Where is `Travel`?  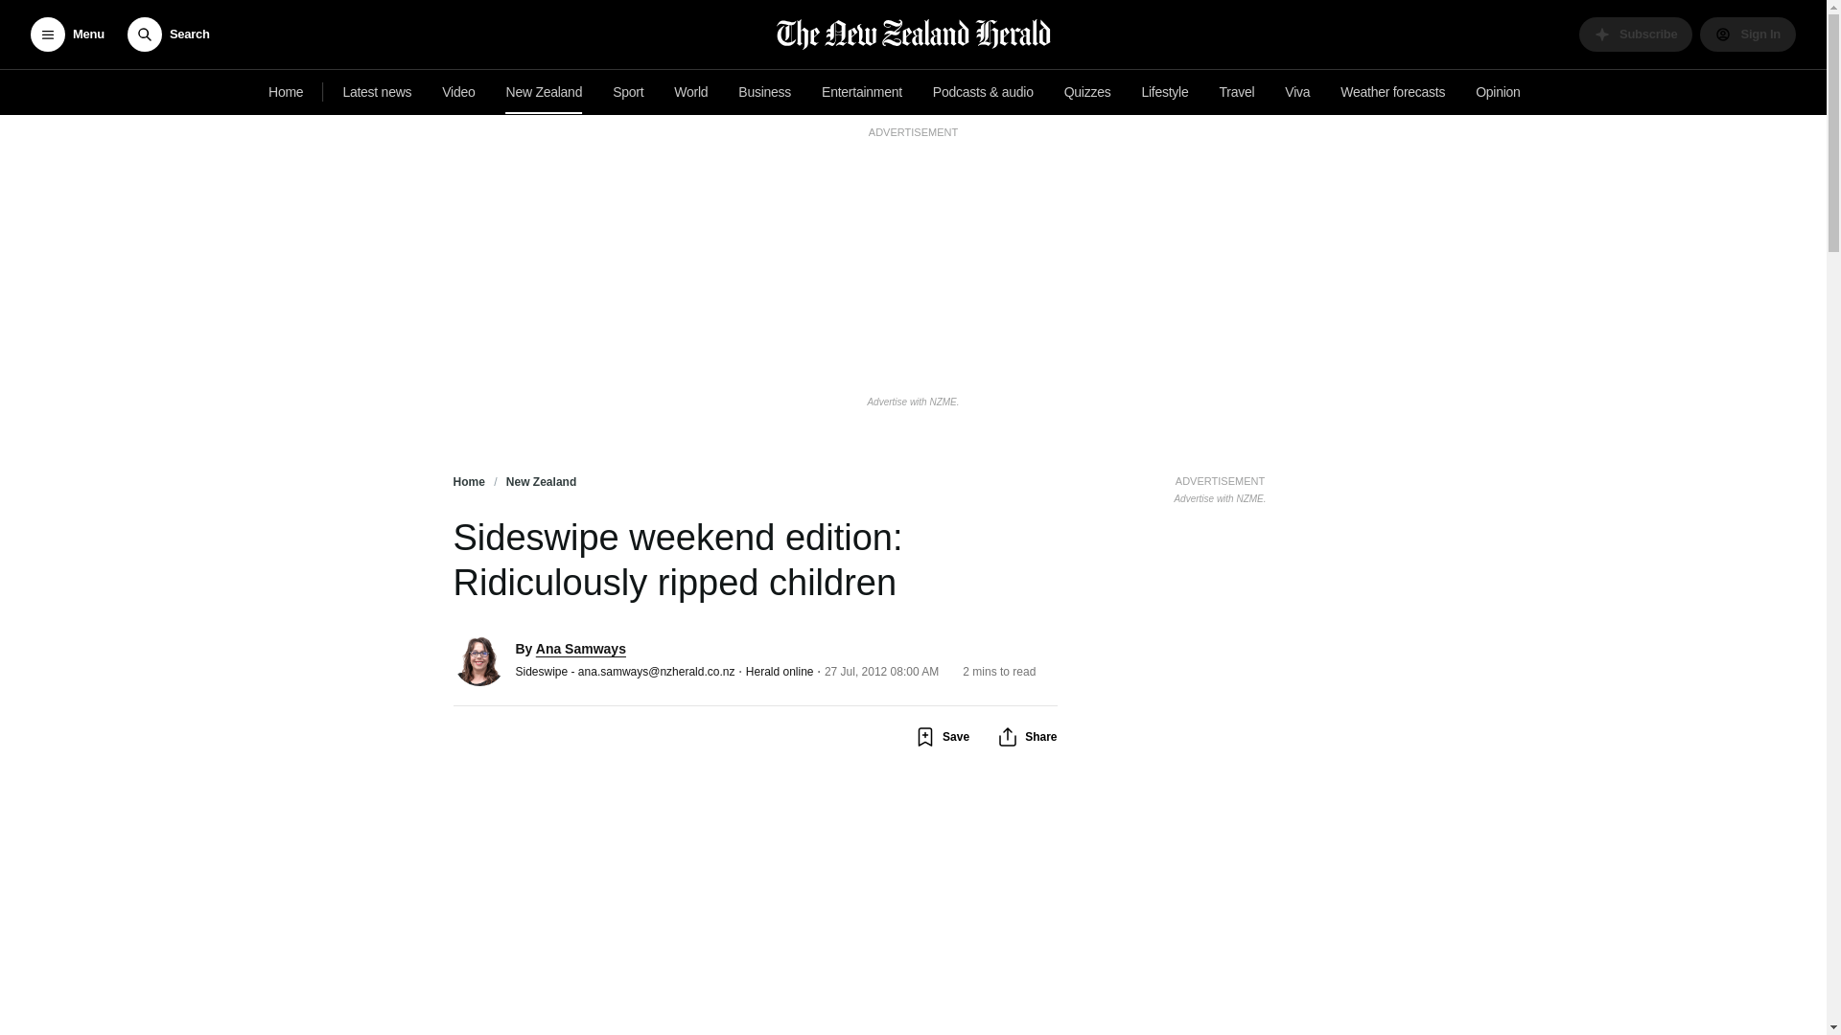 Travel is located at coordinates (545, 92).